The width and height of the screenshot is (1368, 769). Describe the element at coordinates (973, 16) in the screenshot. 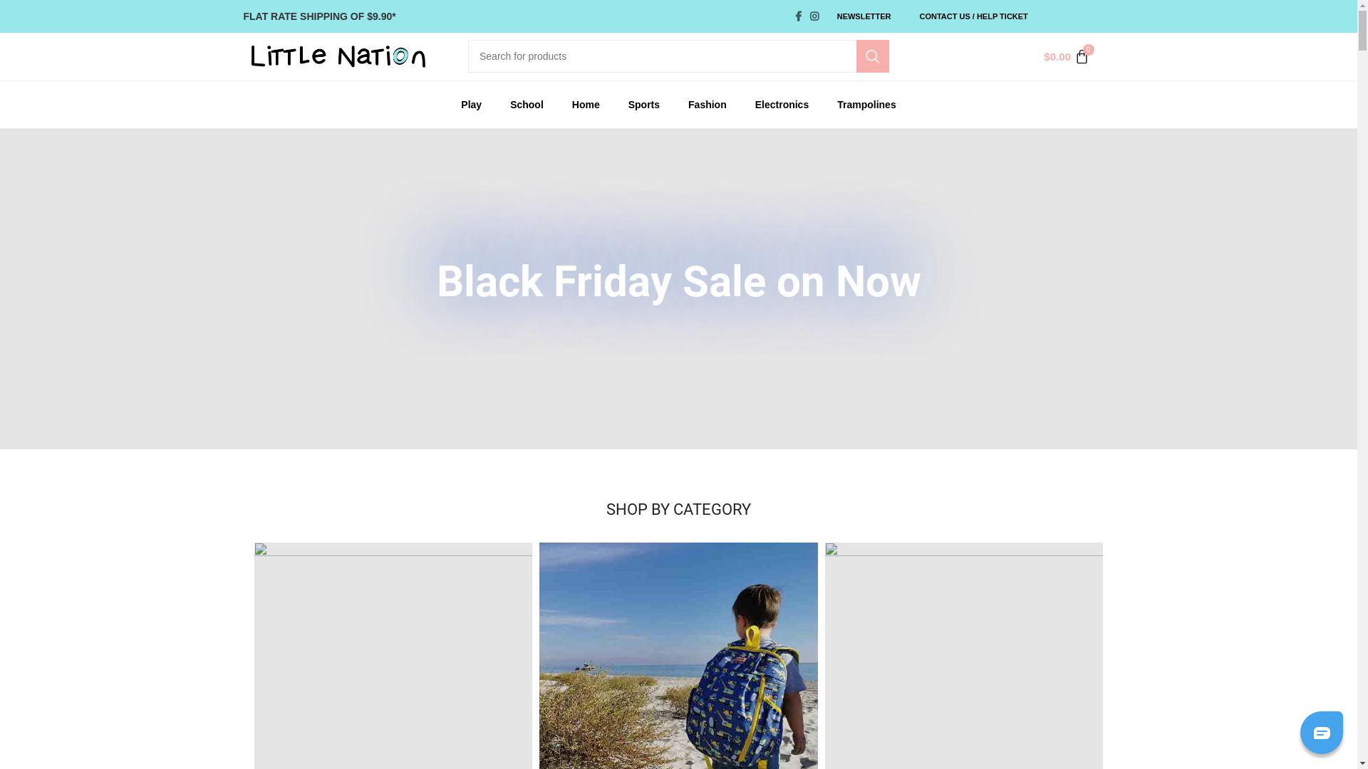

I see `CONTACT US / HELP TICKET` at that location.